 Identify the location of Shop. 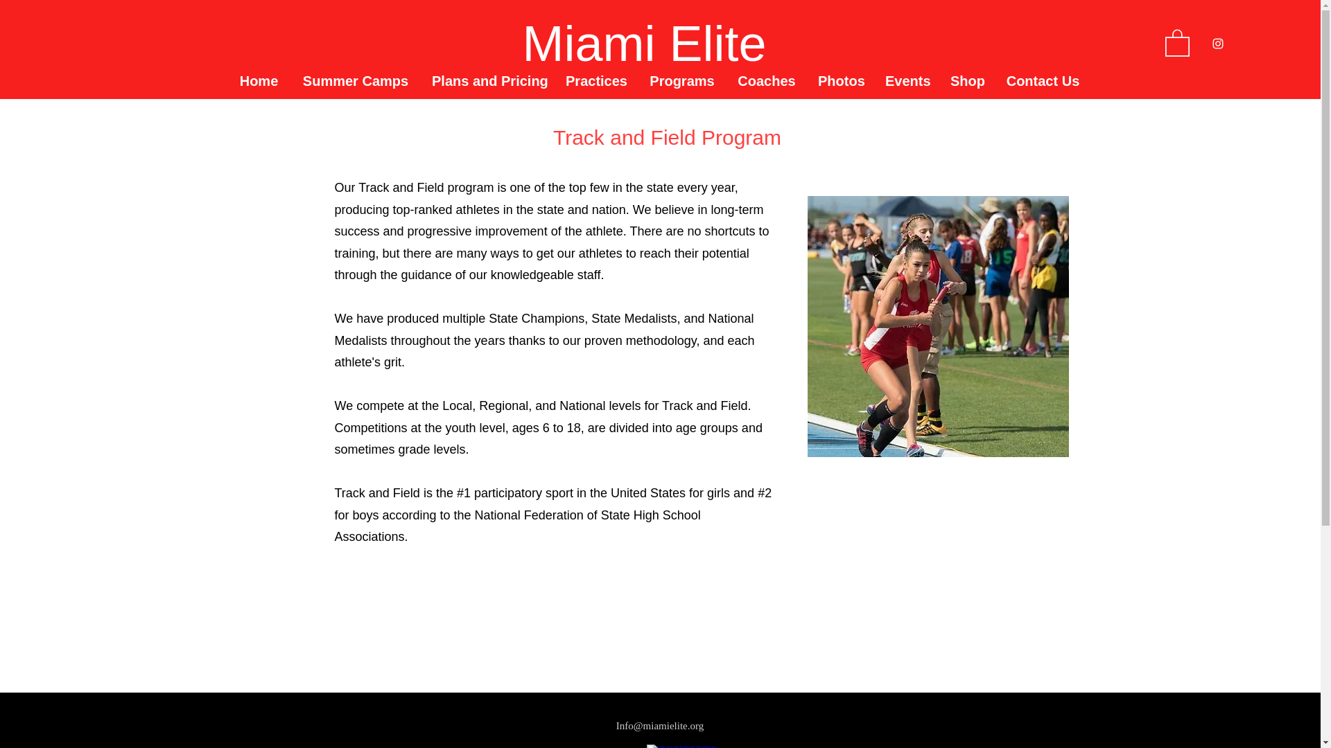
(966, 80).